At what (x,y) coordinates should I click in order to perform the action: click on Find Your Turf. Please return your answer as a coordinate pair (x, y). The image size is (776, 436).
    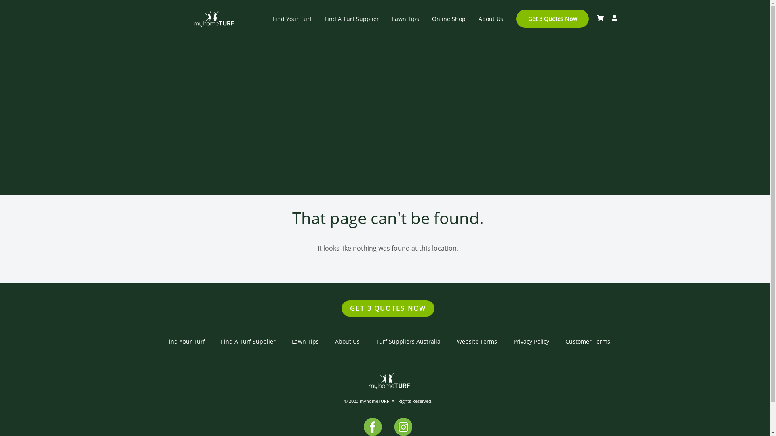
    Looking at the image, I should click on (185, 342).